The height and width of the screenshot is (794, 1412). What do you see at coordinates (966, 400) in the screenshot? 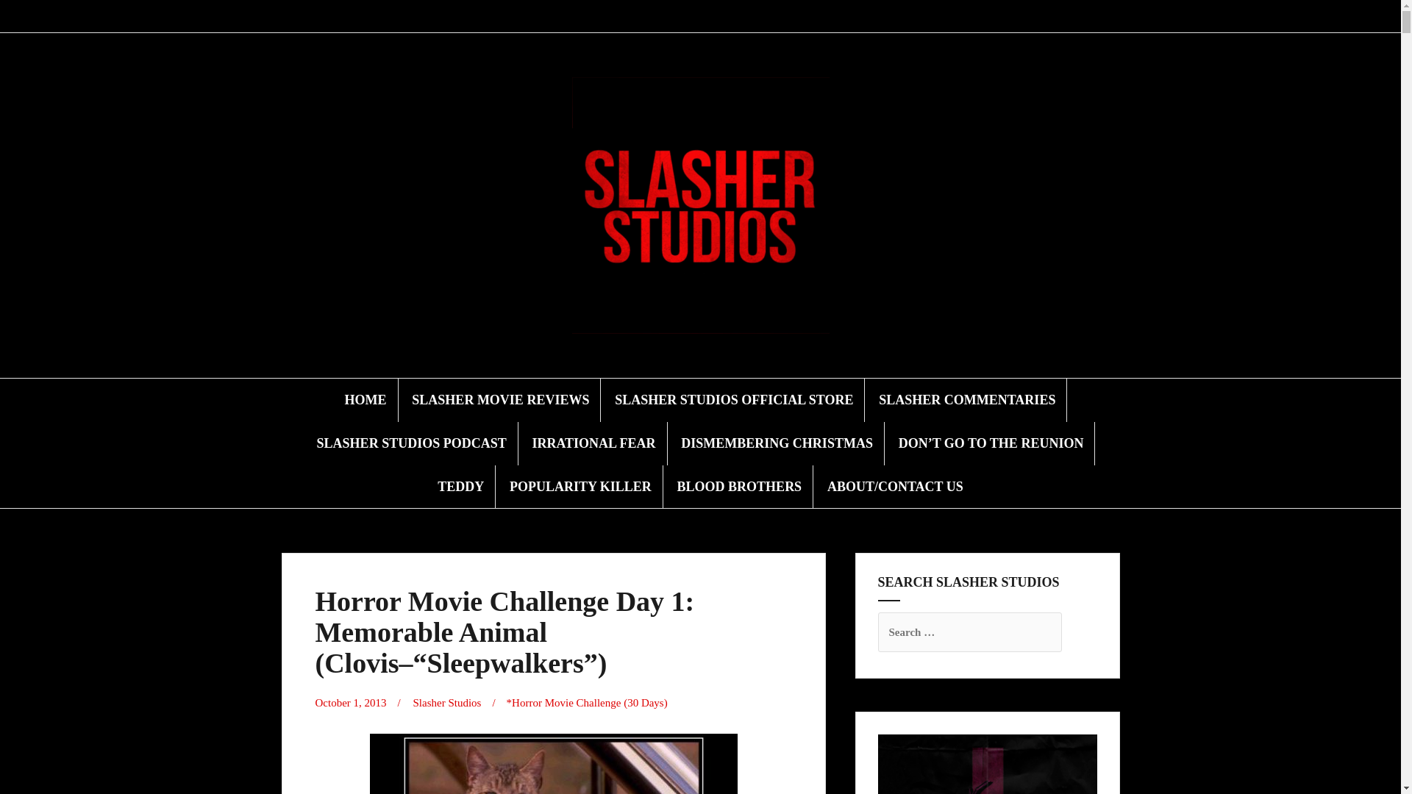
I see `SLASHER COMMENTARIES` at bounding box center [966, 400].